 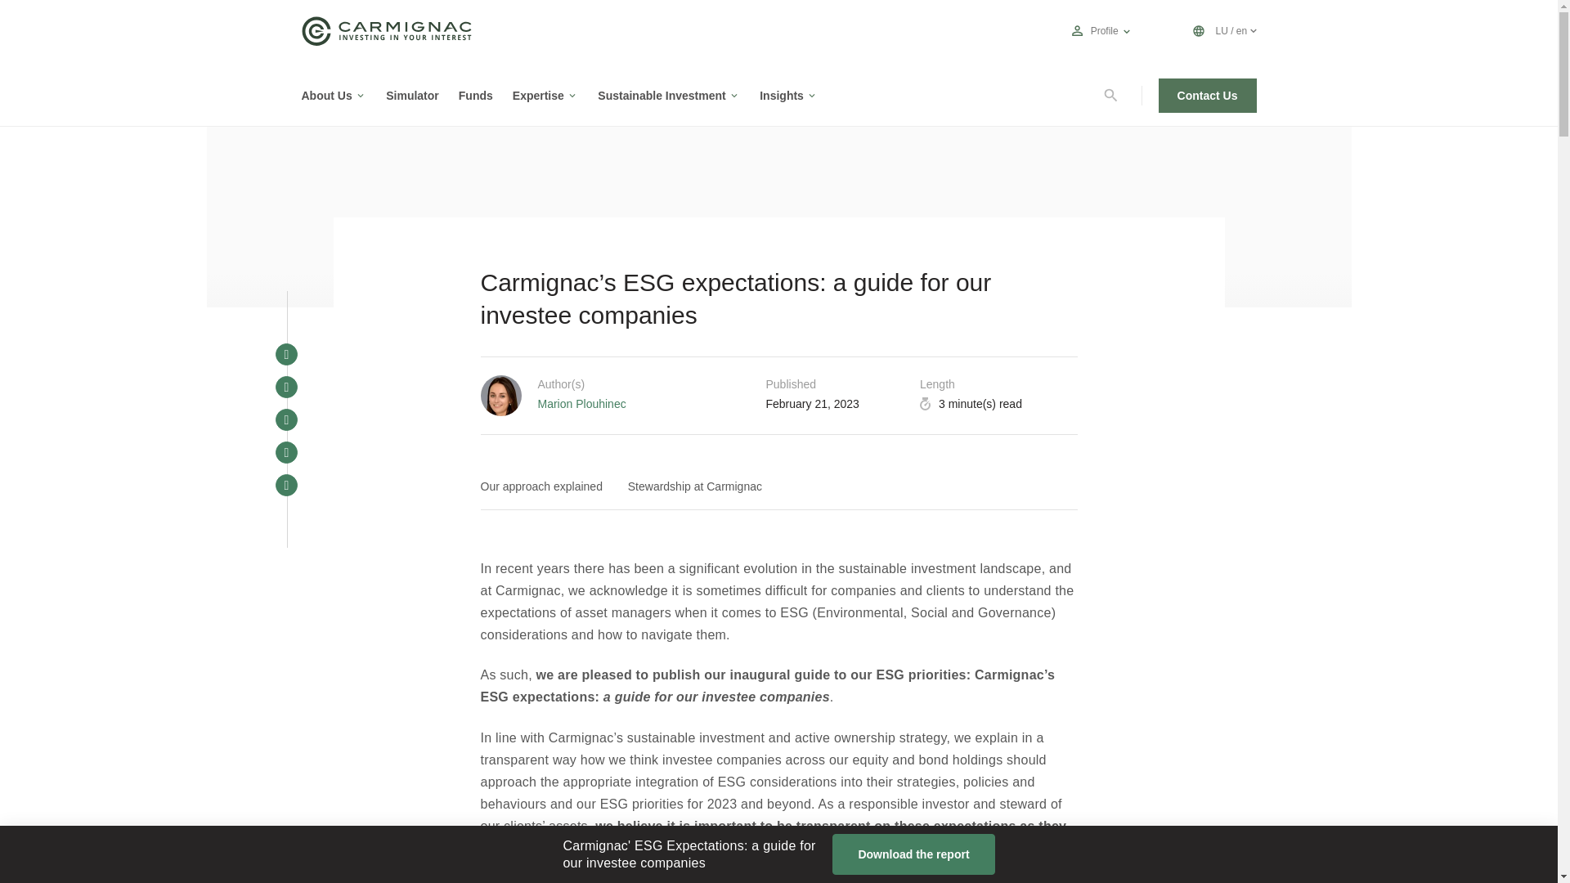 What do you see at coordinates (386, 41) in the screenshot?
I see `Go to Home Page` at bounding box center [386, 41].